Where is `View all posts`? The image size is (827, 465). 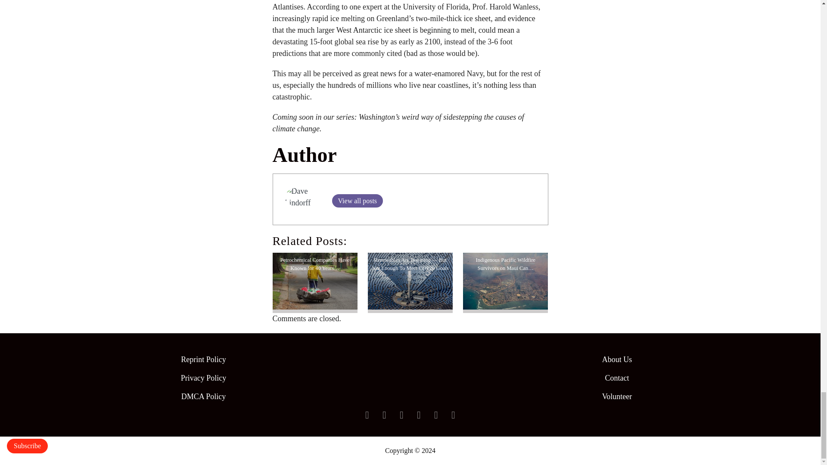 View all posts is located at coordinates (357, 201).